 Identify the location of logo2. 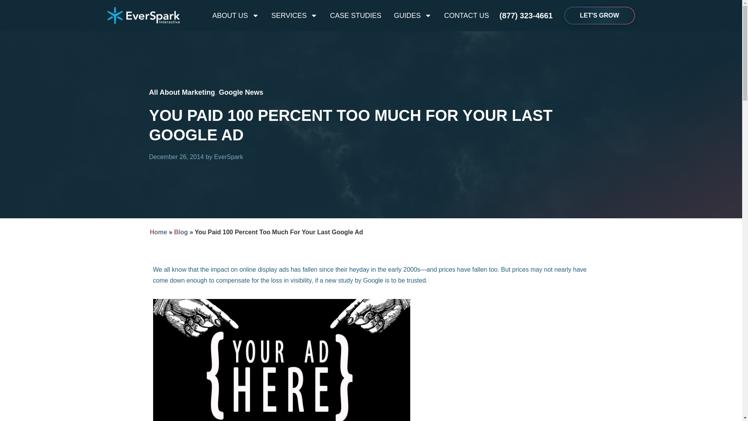
(143, 16).